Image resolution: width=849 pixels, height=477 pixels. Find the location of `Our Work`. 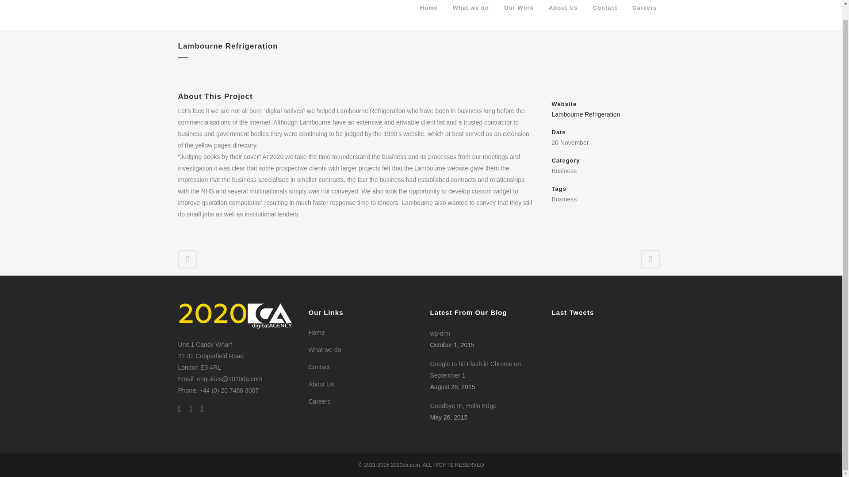

Our Work is located at coordinates (519, 15).